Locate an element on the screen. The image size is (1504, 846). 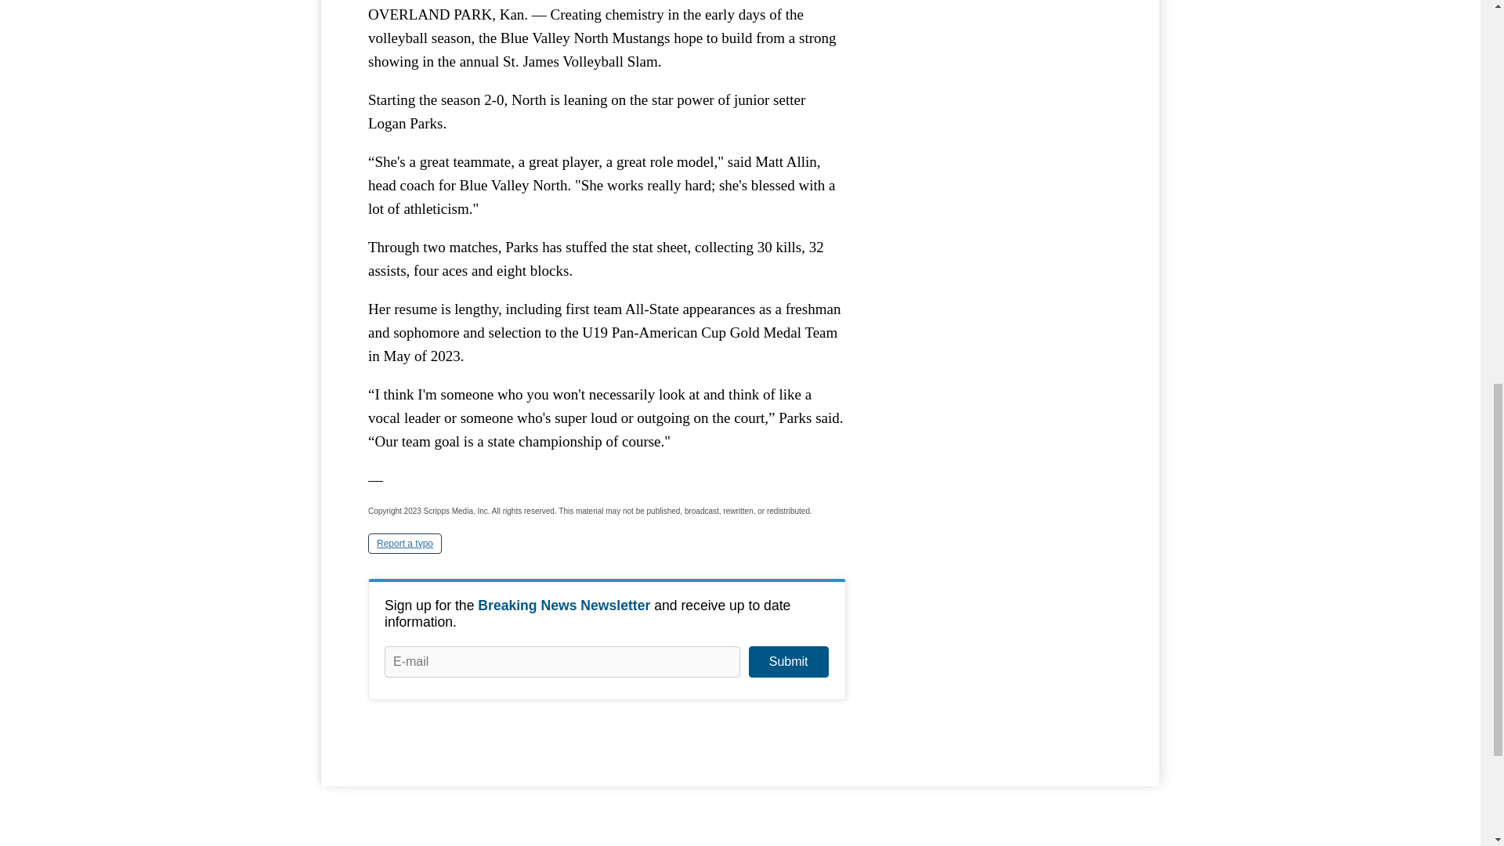
Snap Tackle Pod is located at coordinates (995, 67).